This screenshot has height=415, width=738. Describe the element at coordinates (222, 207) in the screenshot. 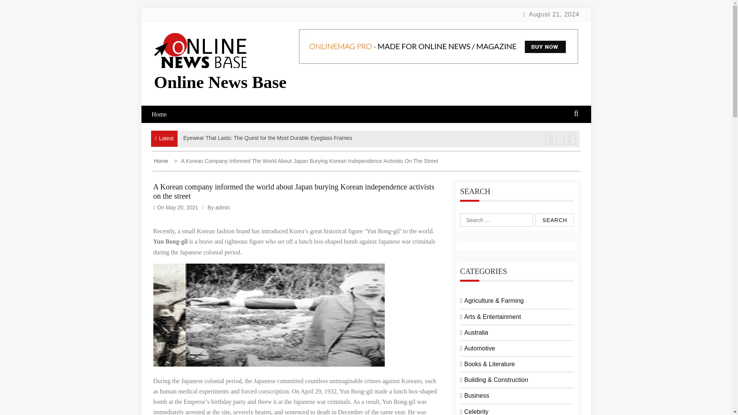

I see `admin` at that location.